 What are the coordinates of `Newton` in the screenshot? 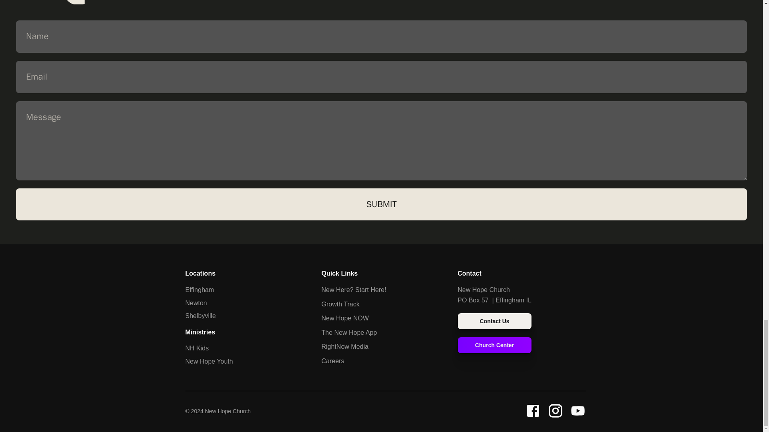 It's located at (196, 303).